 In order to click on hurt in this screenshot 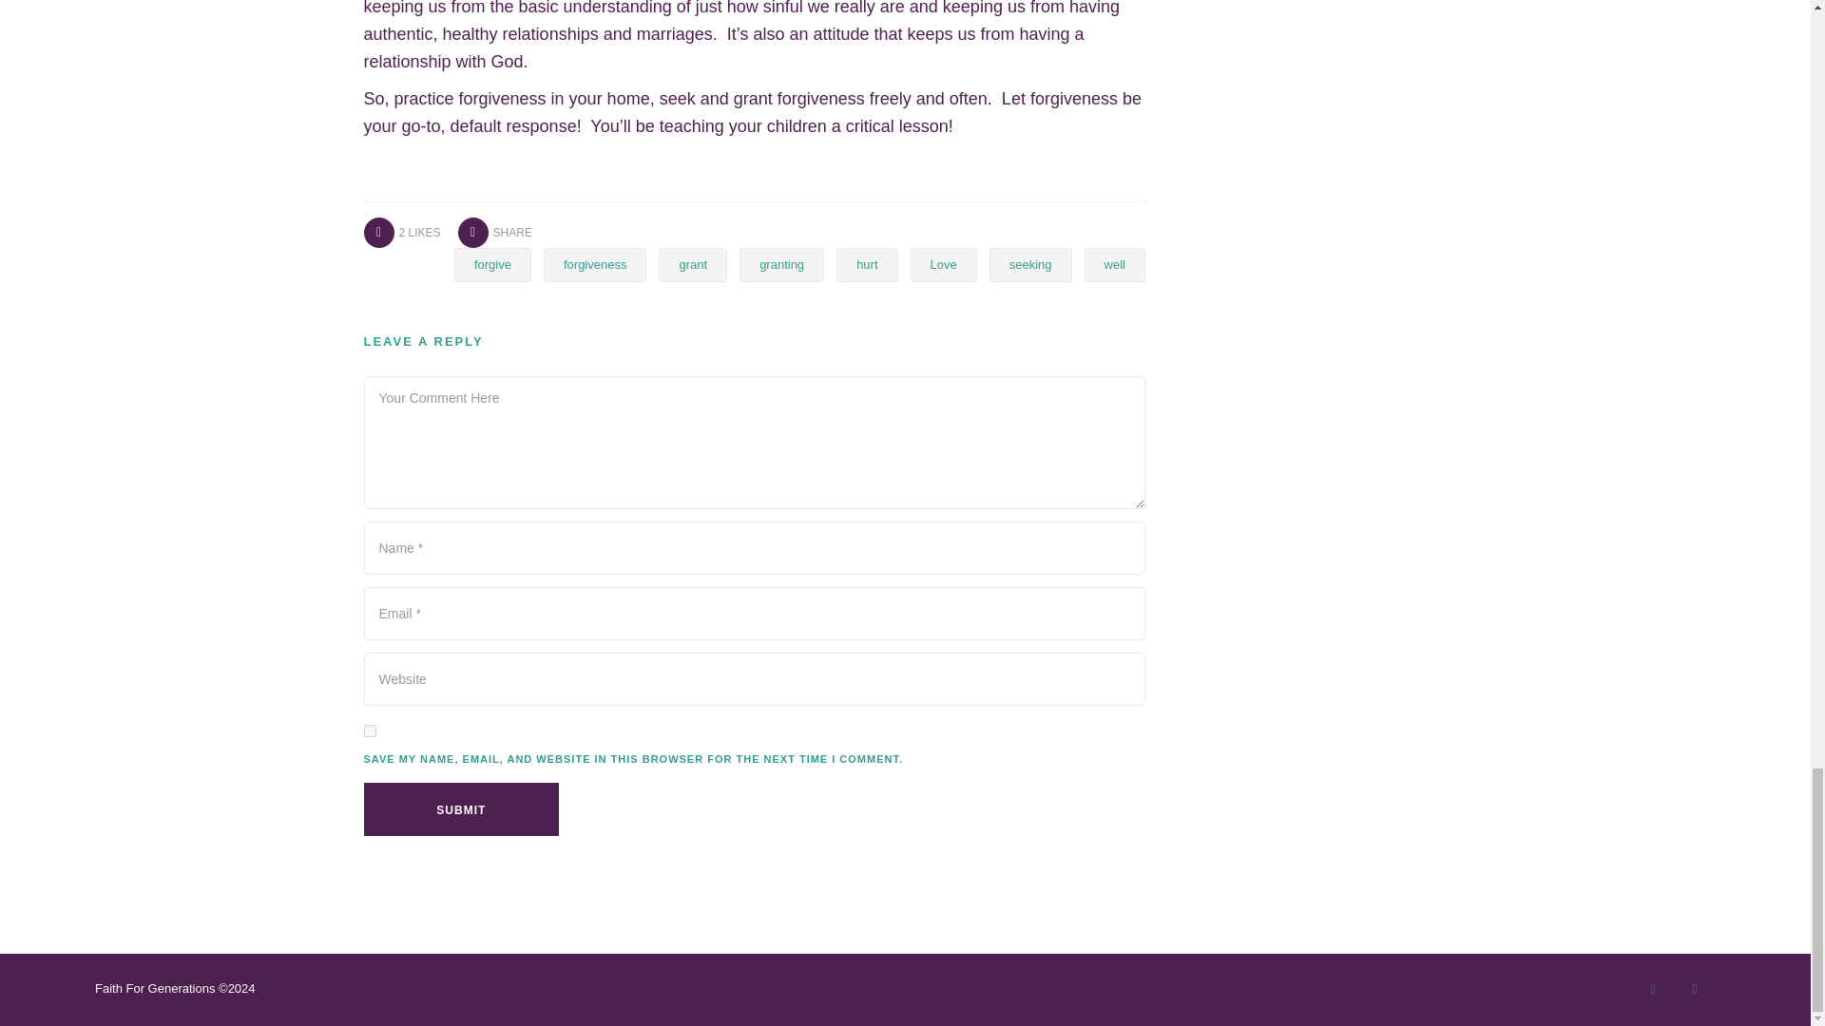, I will do `click(867, 265)`.